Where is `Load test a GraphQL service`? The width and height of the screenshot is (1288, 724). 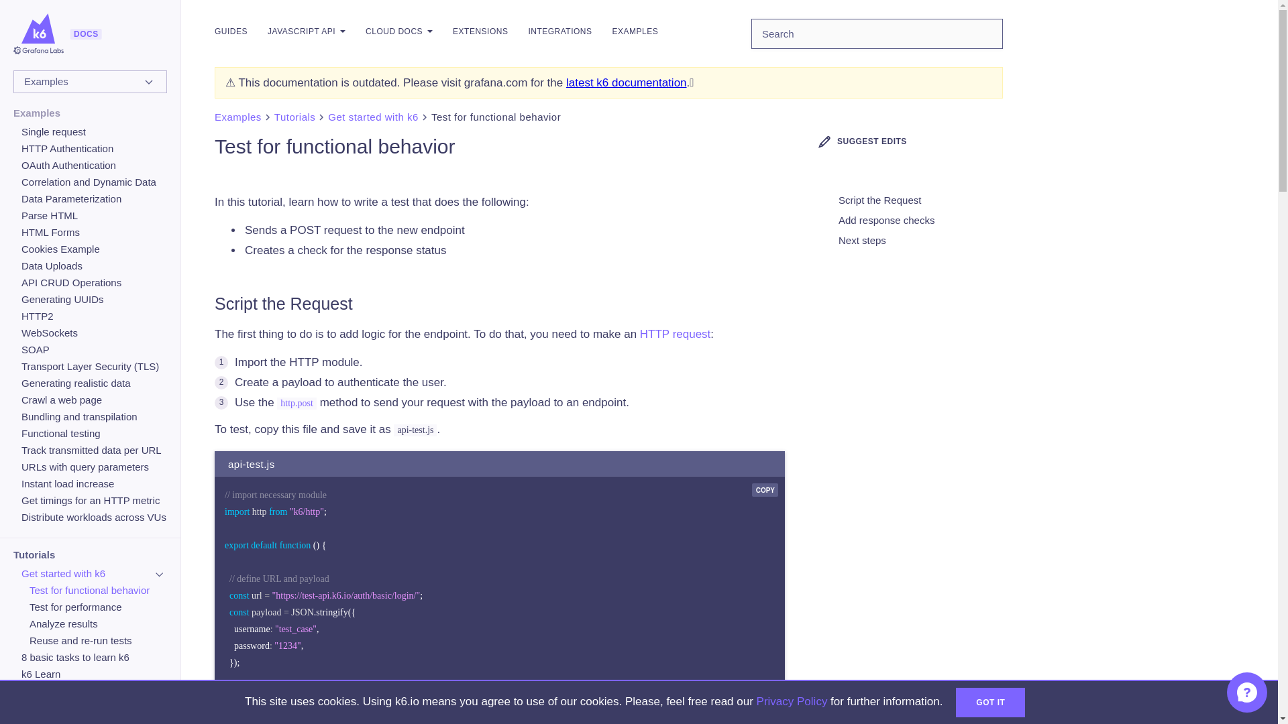
Load test a GraphQL service is located at coordinates (94, 721).